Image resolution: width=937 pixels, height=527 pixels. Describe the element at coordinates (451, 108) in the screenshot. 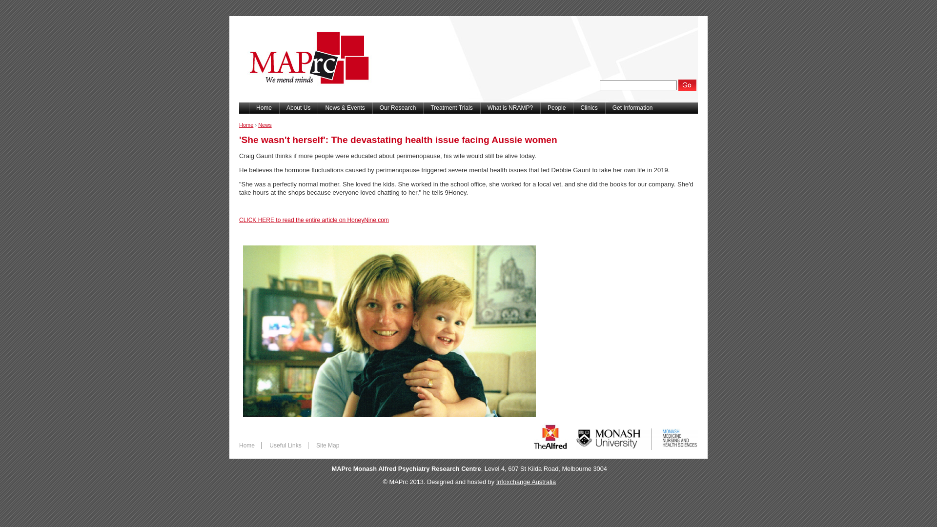

I see `Treatment Trials` at that location.